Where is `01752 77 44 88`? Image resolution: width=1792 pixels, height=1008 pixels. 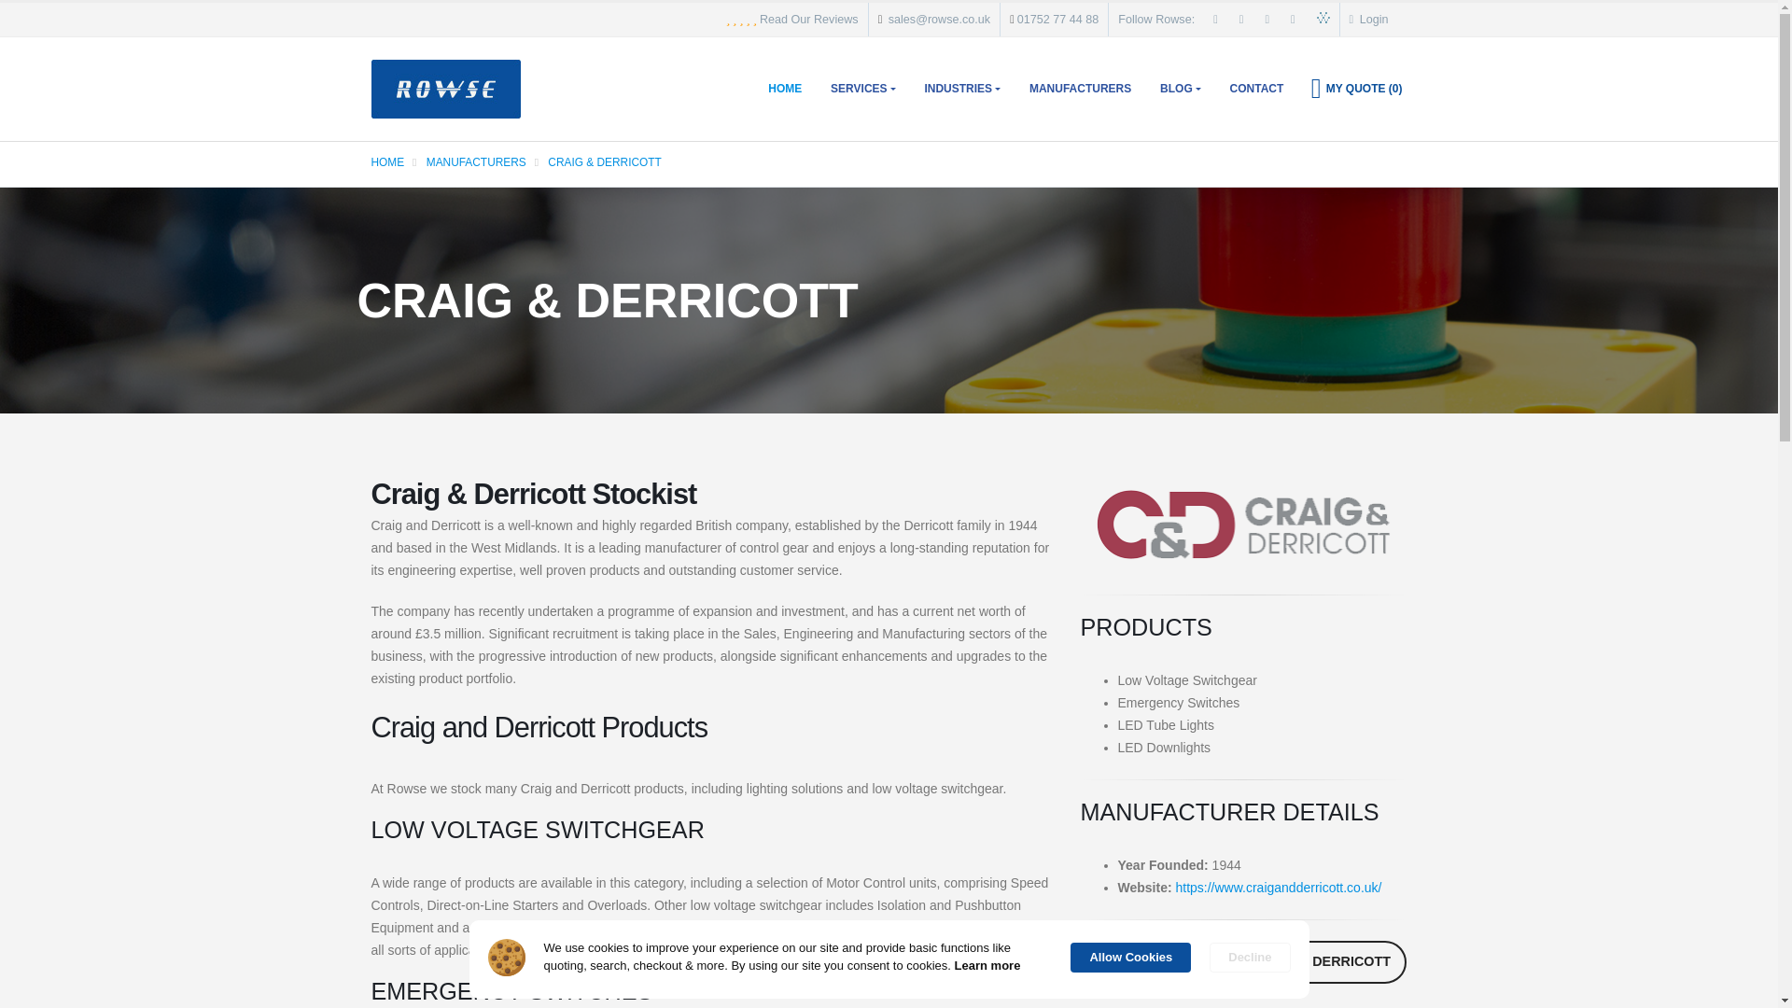 01752 77 44 88 is located at coordinates (1058, 20).